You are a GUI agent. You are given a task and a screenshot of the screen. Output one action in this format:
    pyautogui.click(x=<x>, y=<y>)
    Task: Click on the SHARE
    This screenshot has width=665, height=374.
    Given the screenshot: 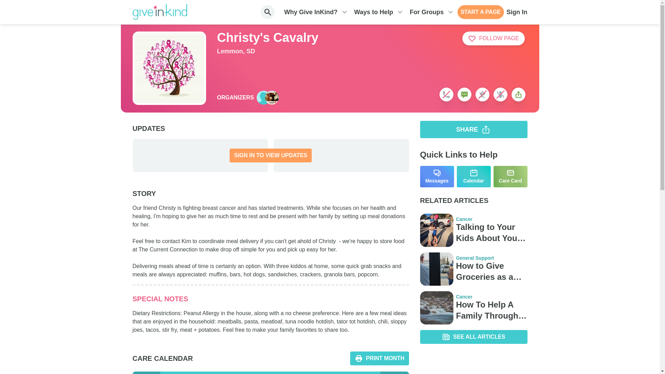 What is the action you would take?
    pyautogui.click(x=473, y=129)
    